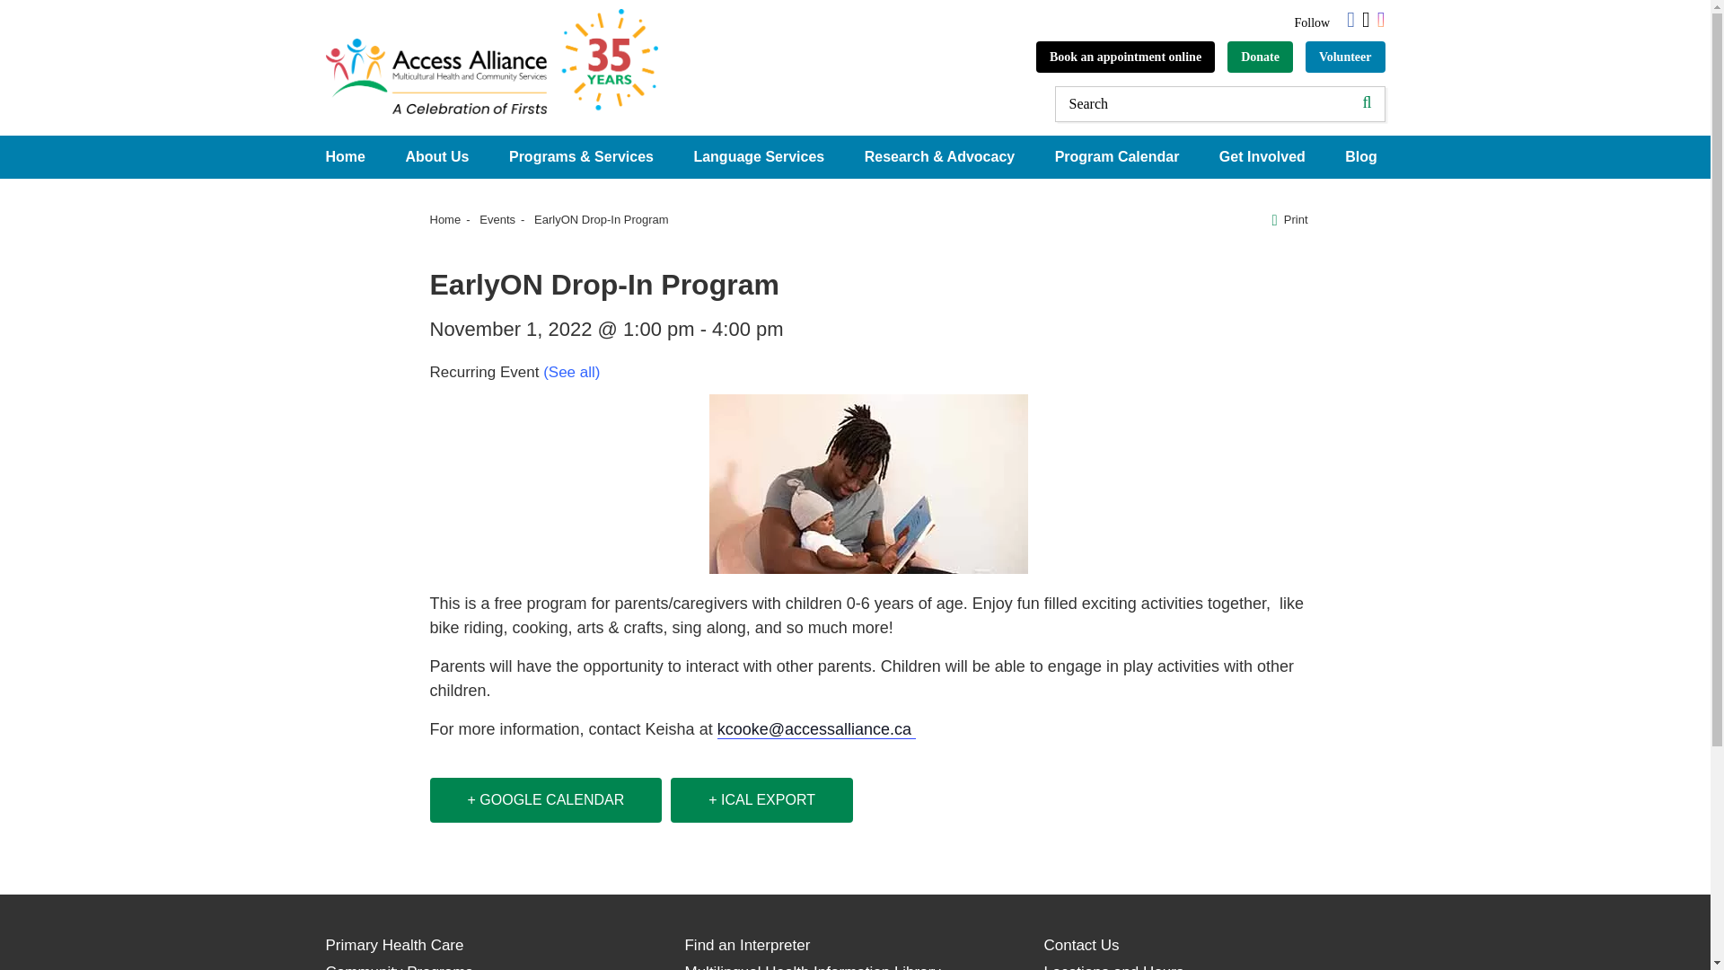 Image resolution: width=1724 pixels, height=970 pixels. Describe the element at coordinates (1261, 57) in the screenshot. I see `Donate` at that location.